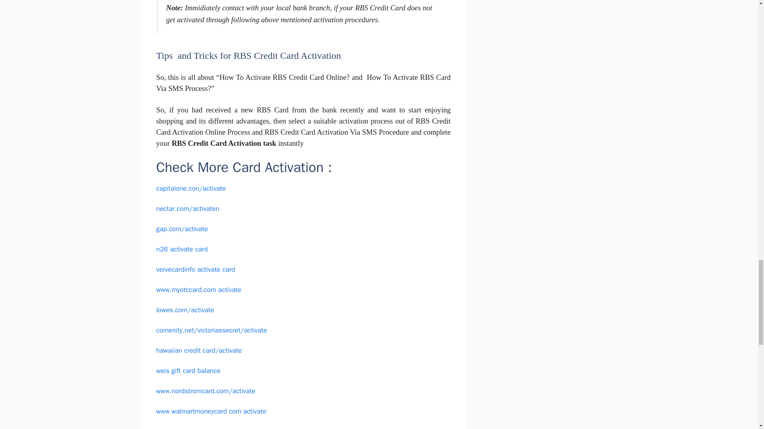  Describe the element at coordinates (198, 290) in the screenshot. I see `www.myotccard.com activate` at that location.